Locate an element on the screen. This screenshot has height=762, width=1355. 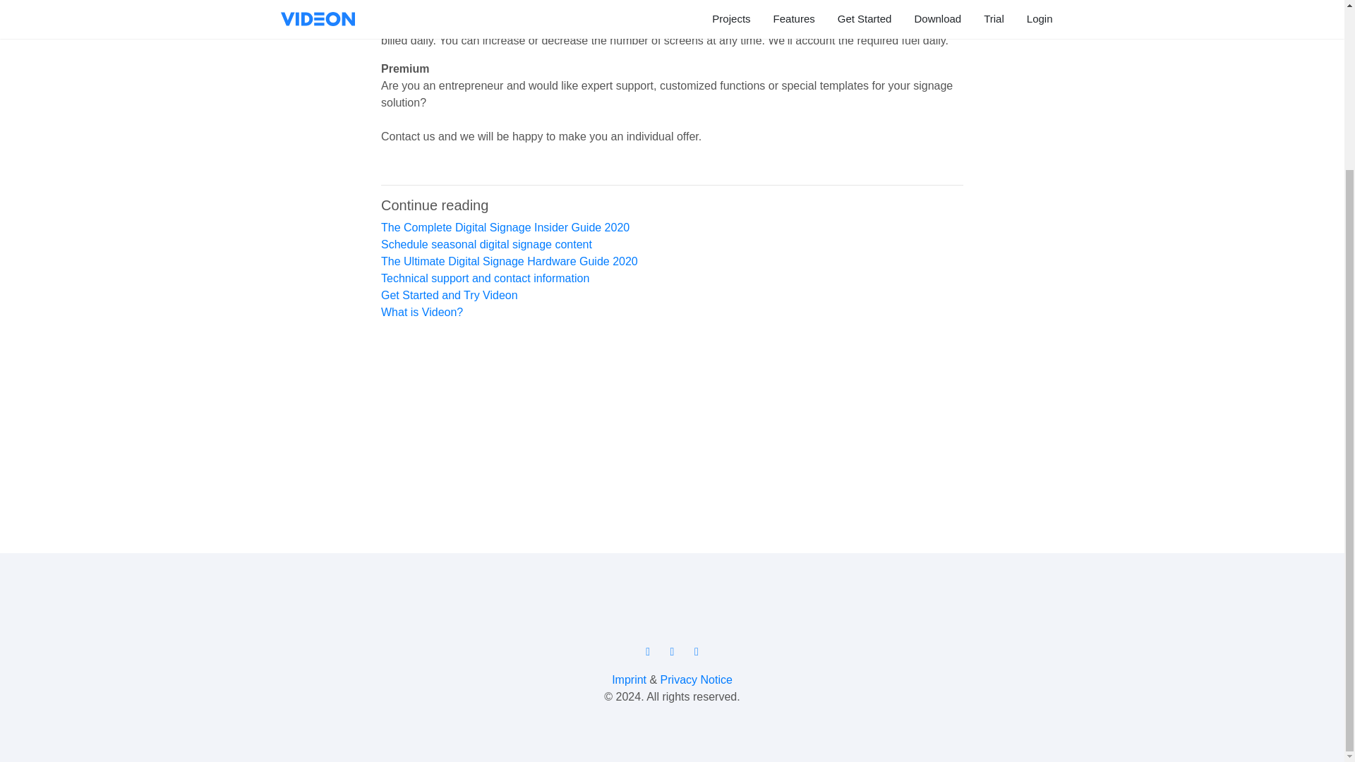
Imprint is located at coordinates (629, 679).